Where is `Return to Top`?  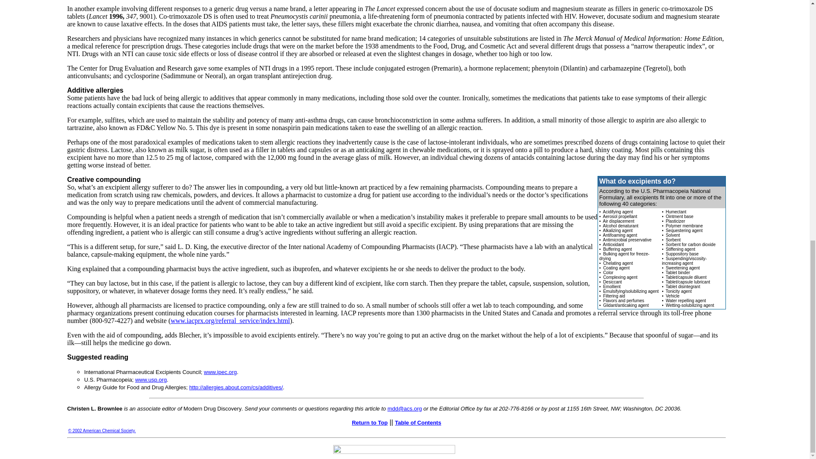 Return to Top is located at coordinates (370, 422).